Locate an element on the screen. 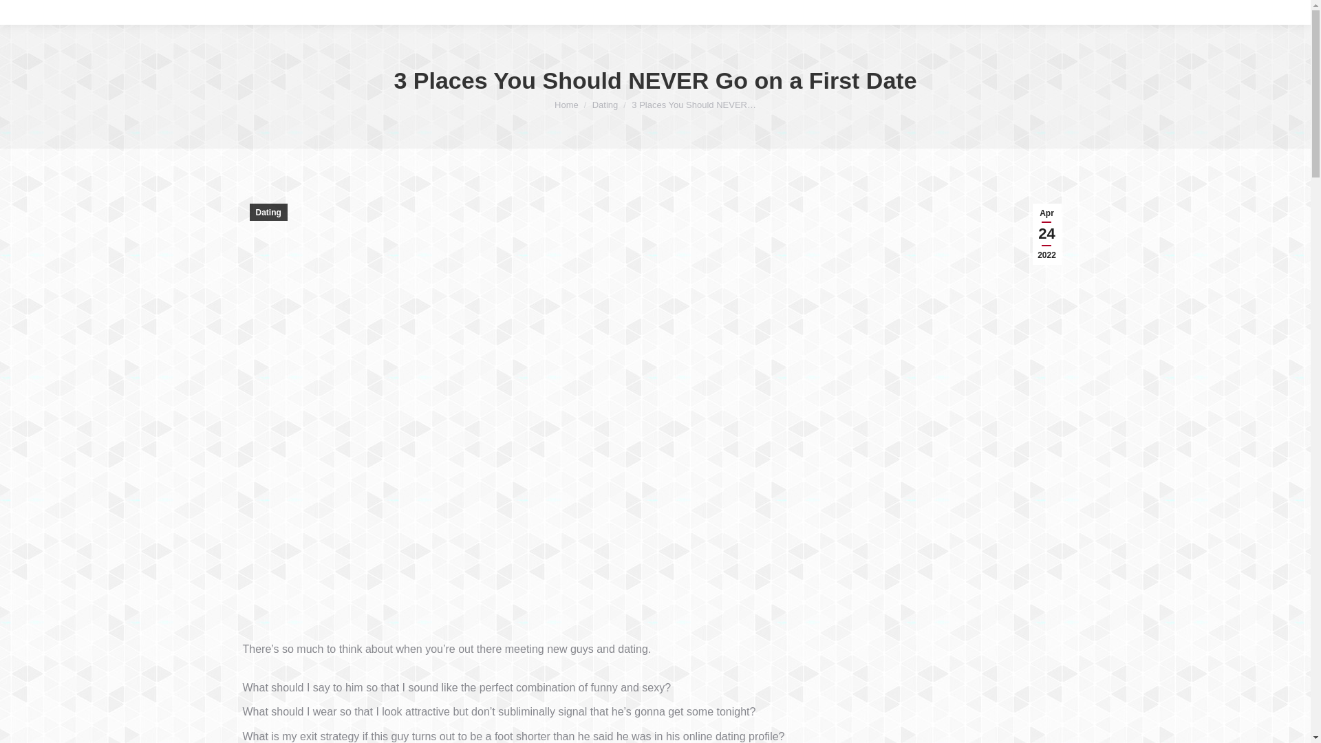 The height and width of the screenshot is (743, 1321). Dating is located at coordinates (605, 105).